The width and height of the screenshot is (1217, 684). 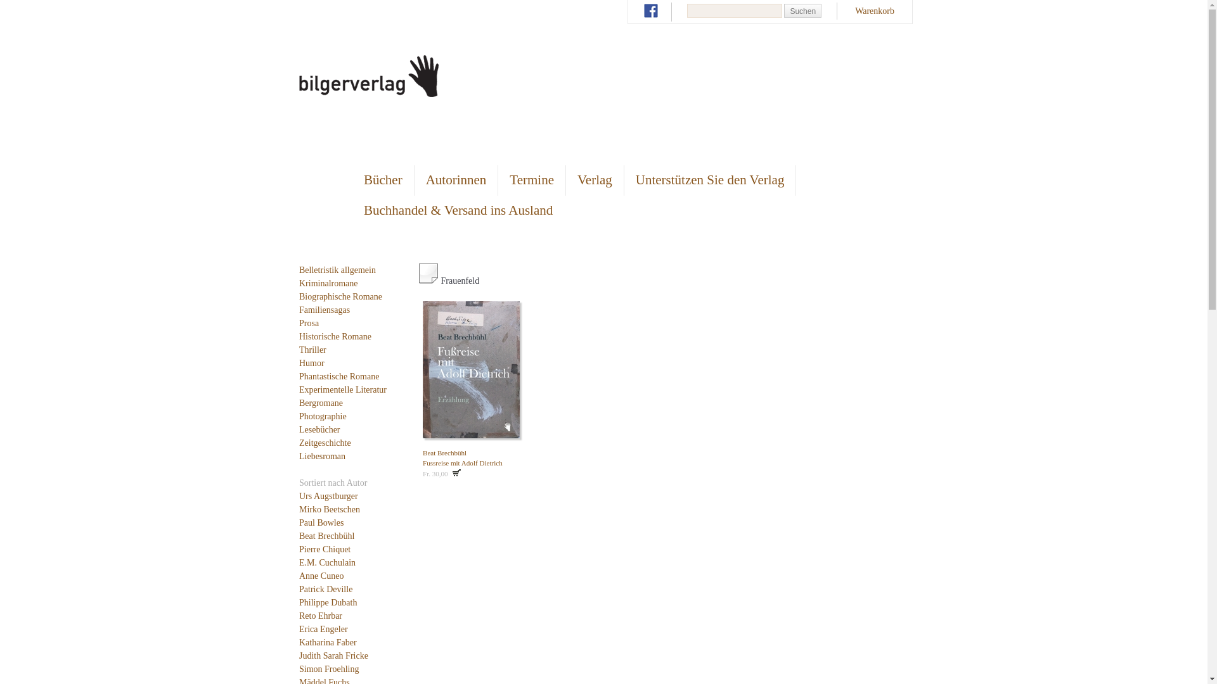 What do you see at coordinates (325, 310) in the screenshot?
I see `Familiensagas` at bounding box center [325, 310].